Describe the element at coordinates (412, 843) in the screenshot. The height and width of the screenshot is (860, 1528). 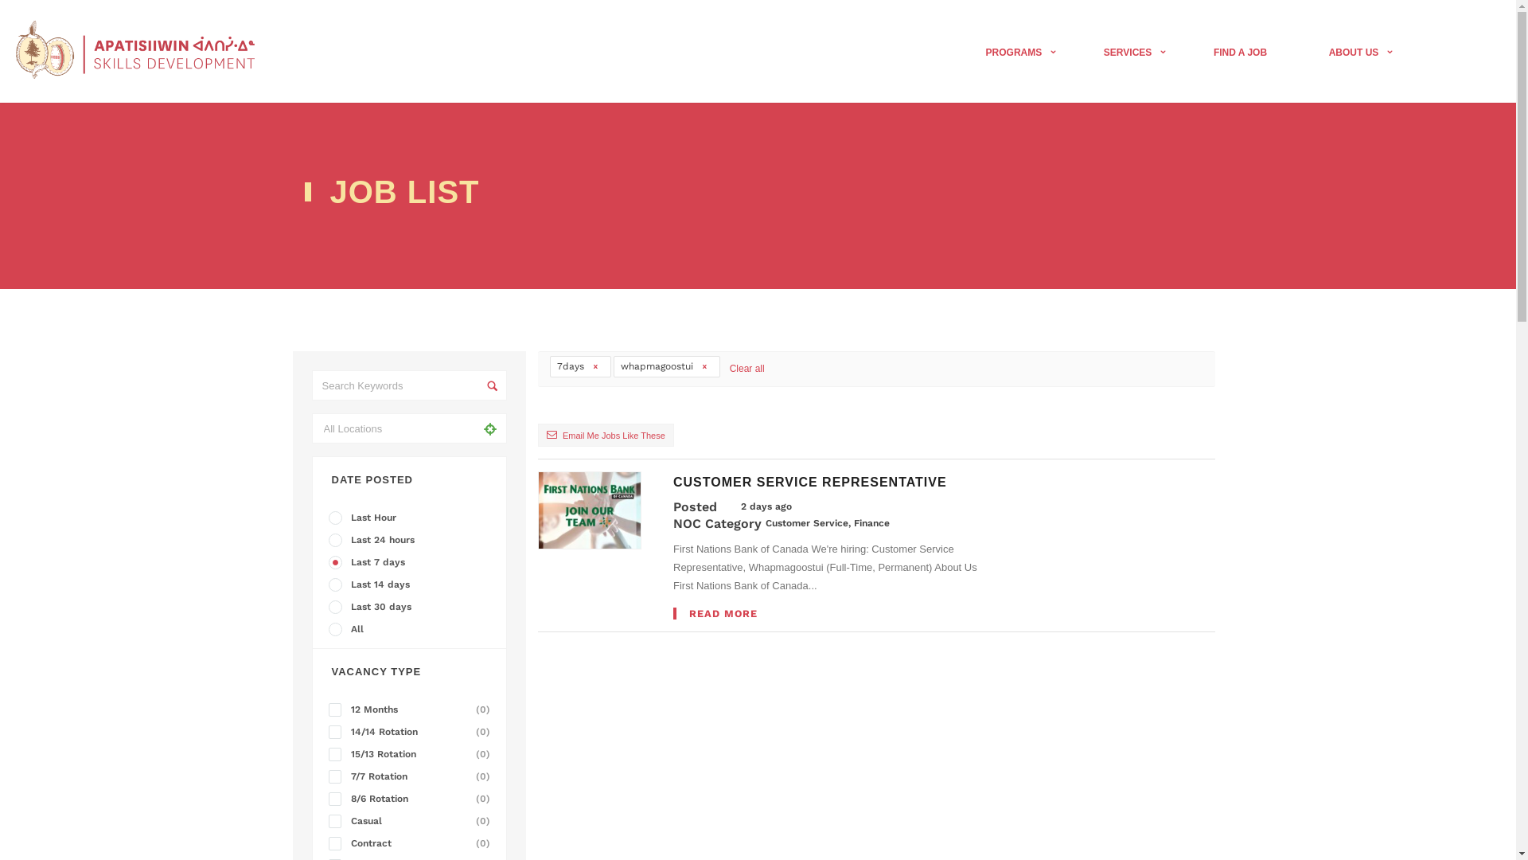
I see `Contract
(0)` at that location.